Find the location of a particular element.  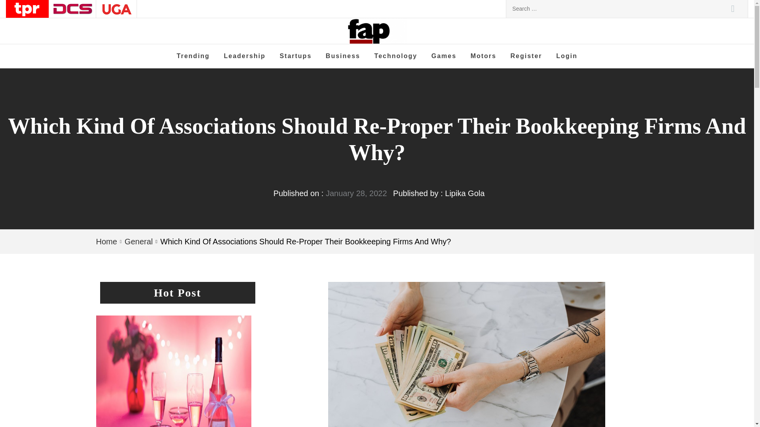

Startups is located at coordinates (295, 56).